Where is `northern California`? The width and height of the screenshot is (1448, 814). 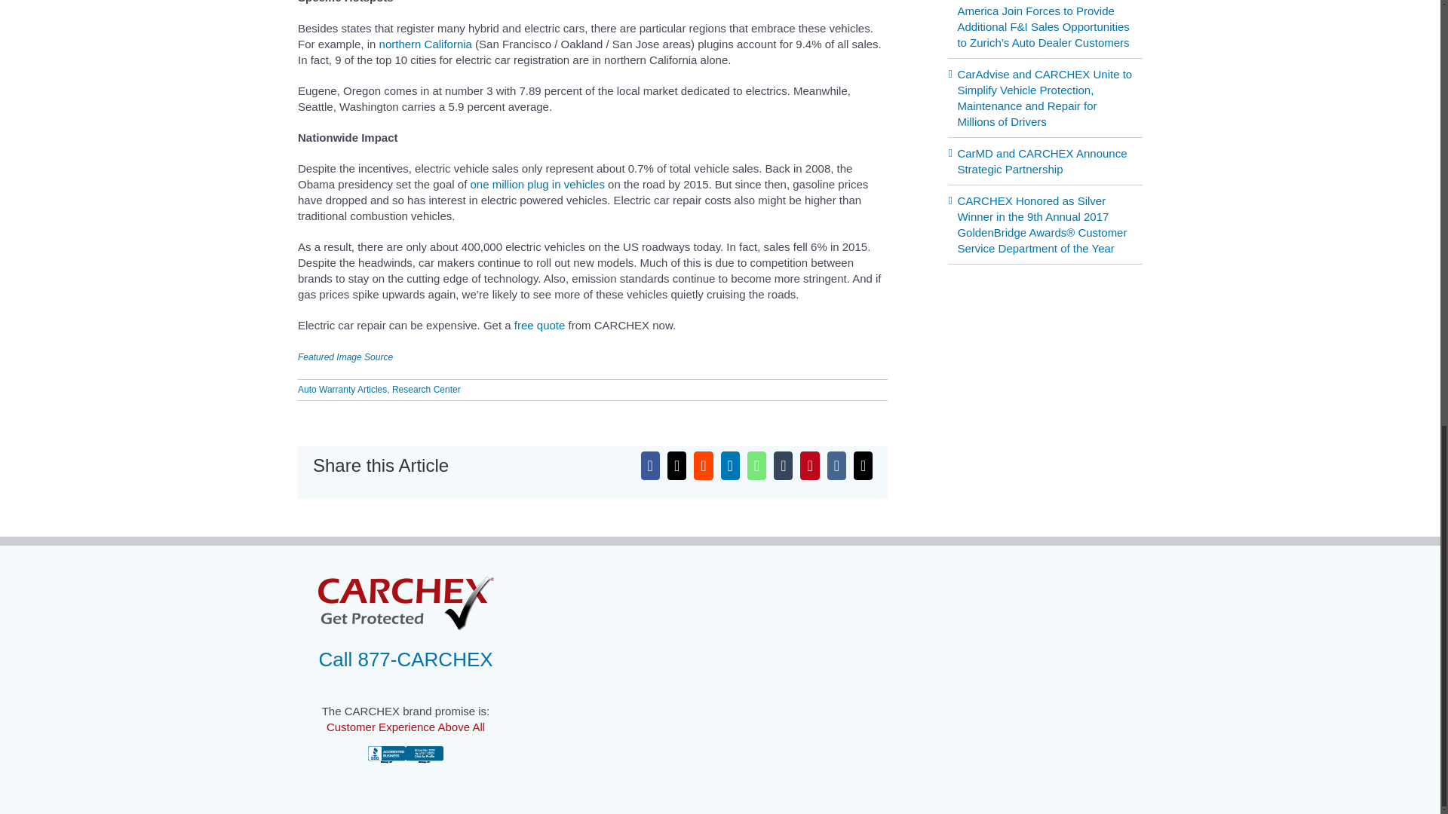
northern California is located at coordinates (425, 44).